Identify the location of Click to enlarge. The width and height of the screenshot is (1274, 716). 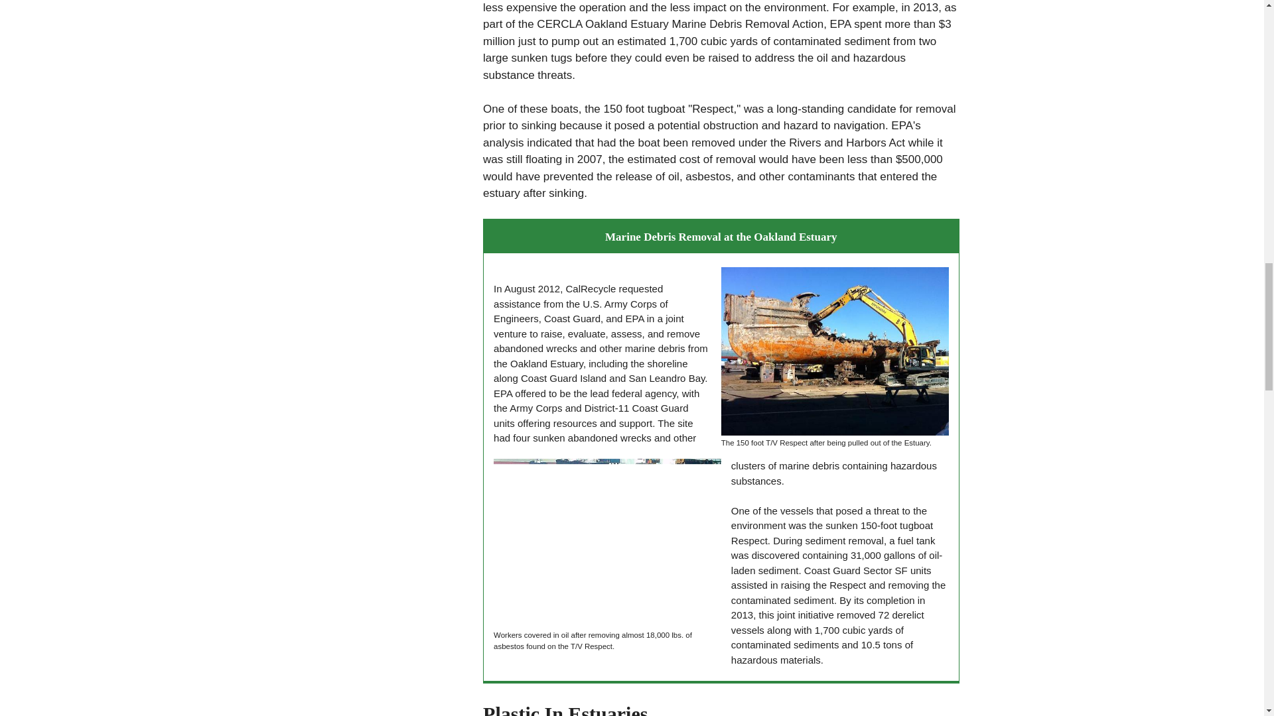
(835, 351).